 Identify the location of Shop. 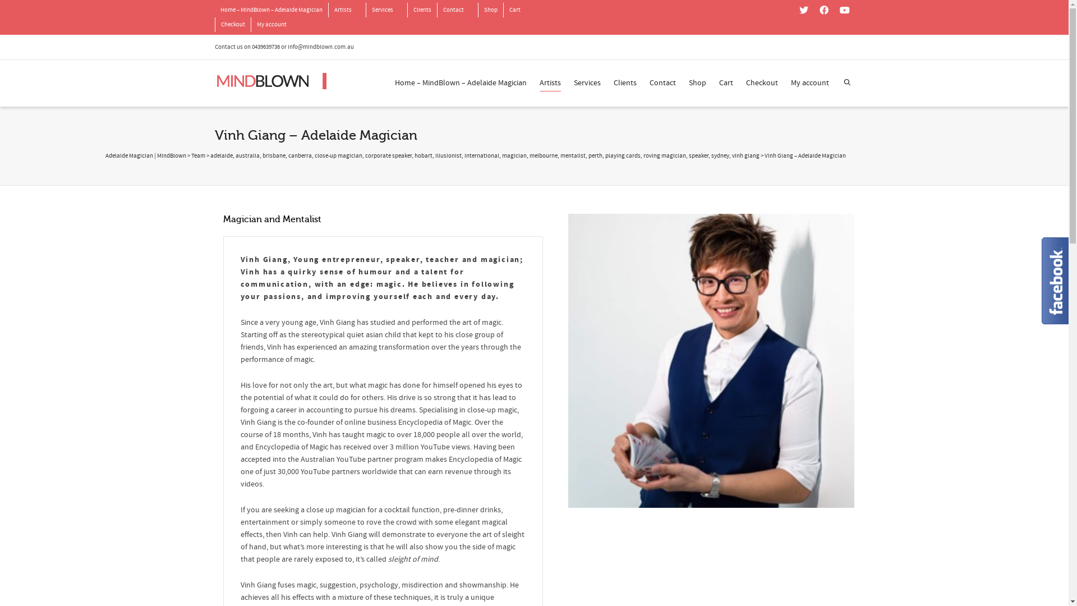
(698, 84).